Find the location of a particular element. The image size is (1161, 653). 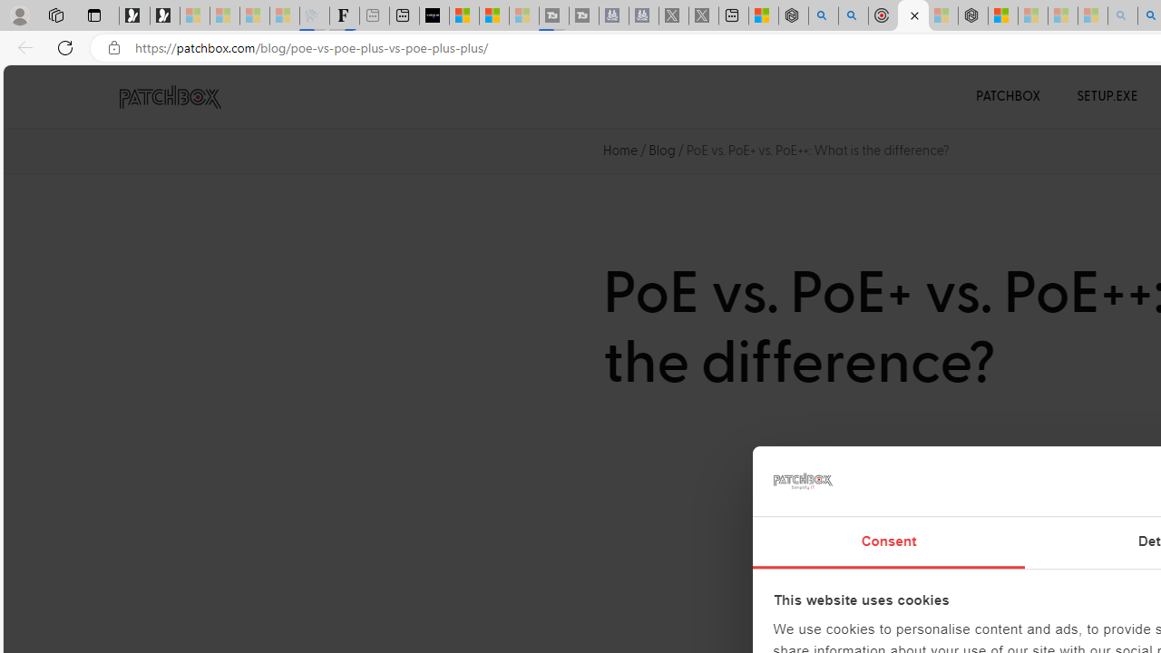

Newsletter Sign Up is located at coordinates (165, 16).